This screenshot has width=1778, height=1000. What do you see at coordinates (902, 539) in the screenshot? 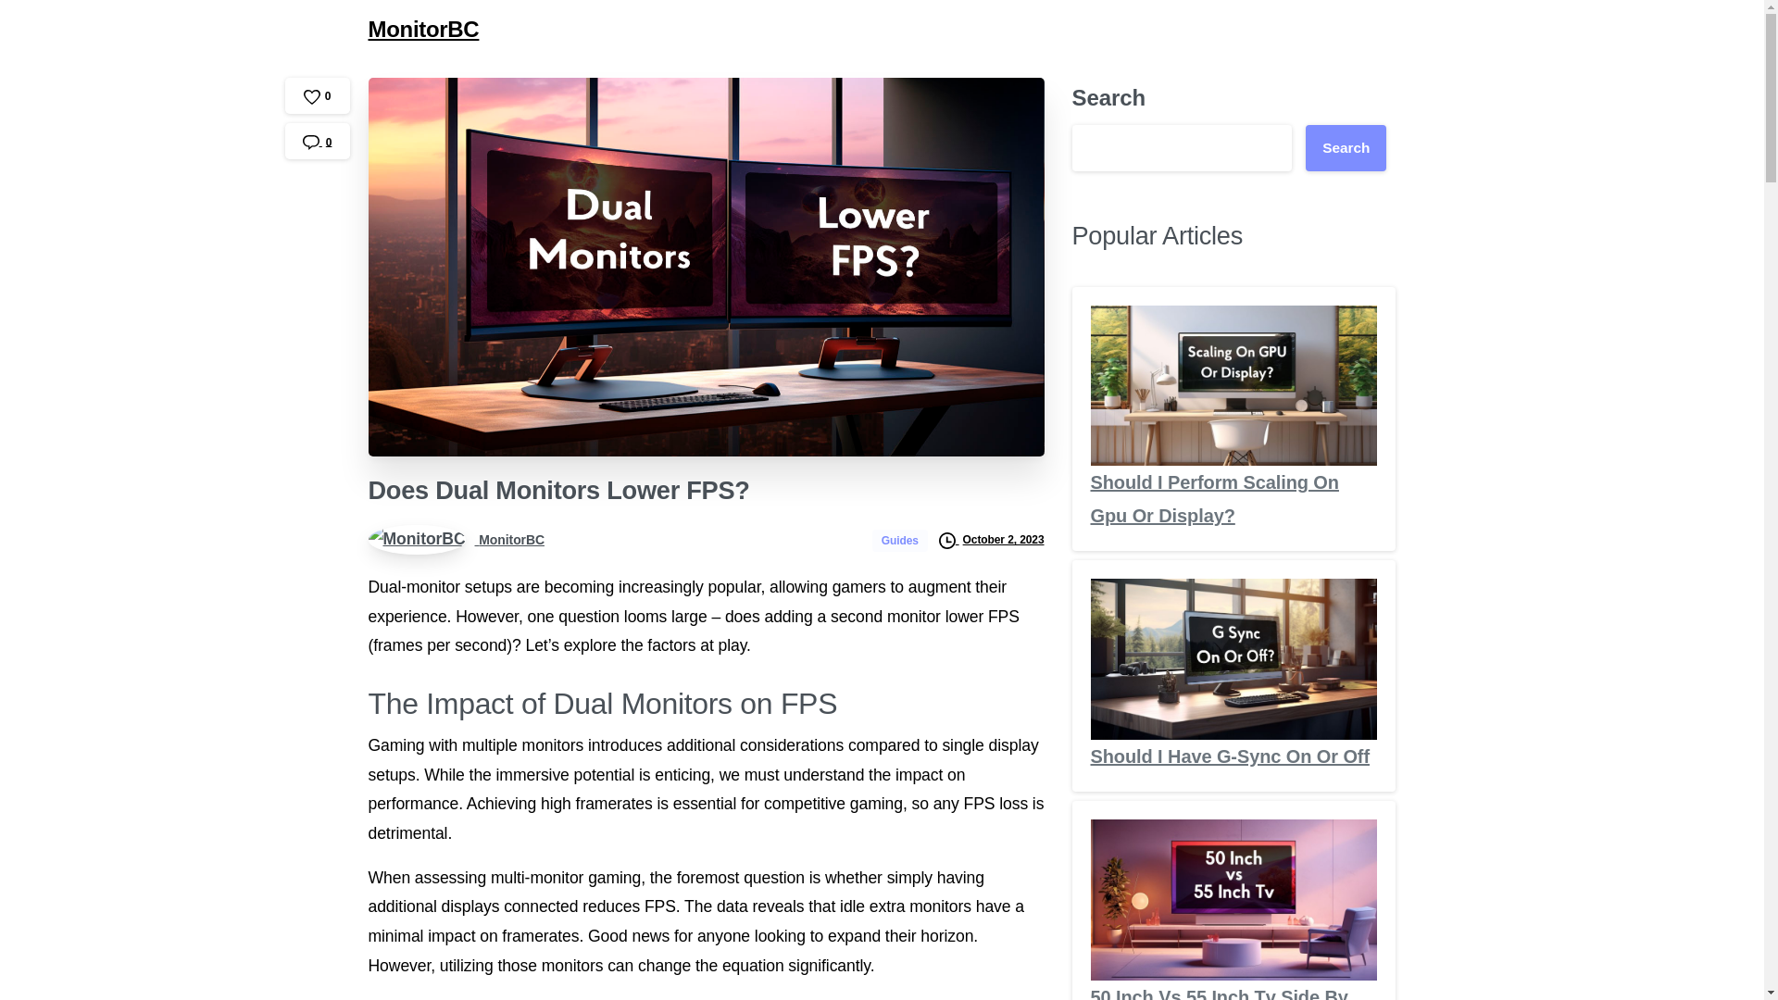
I see `Guides` at bounding box center [902, 539].